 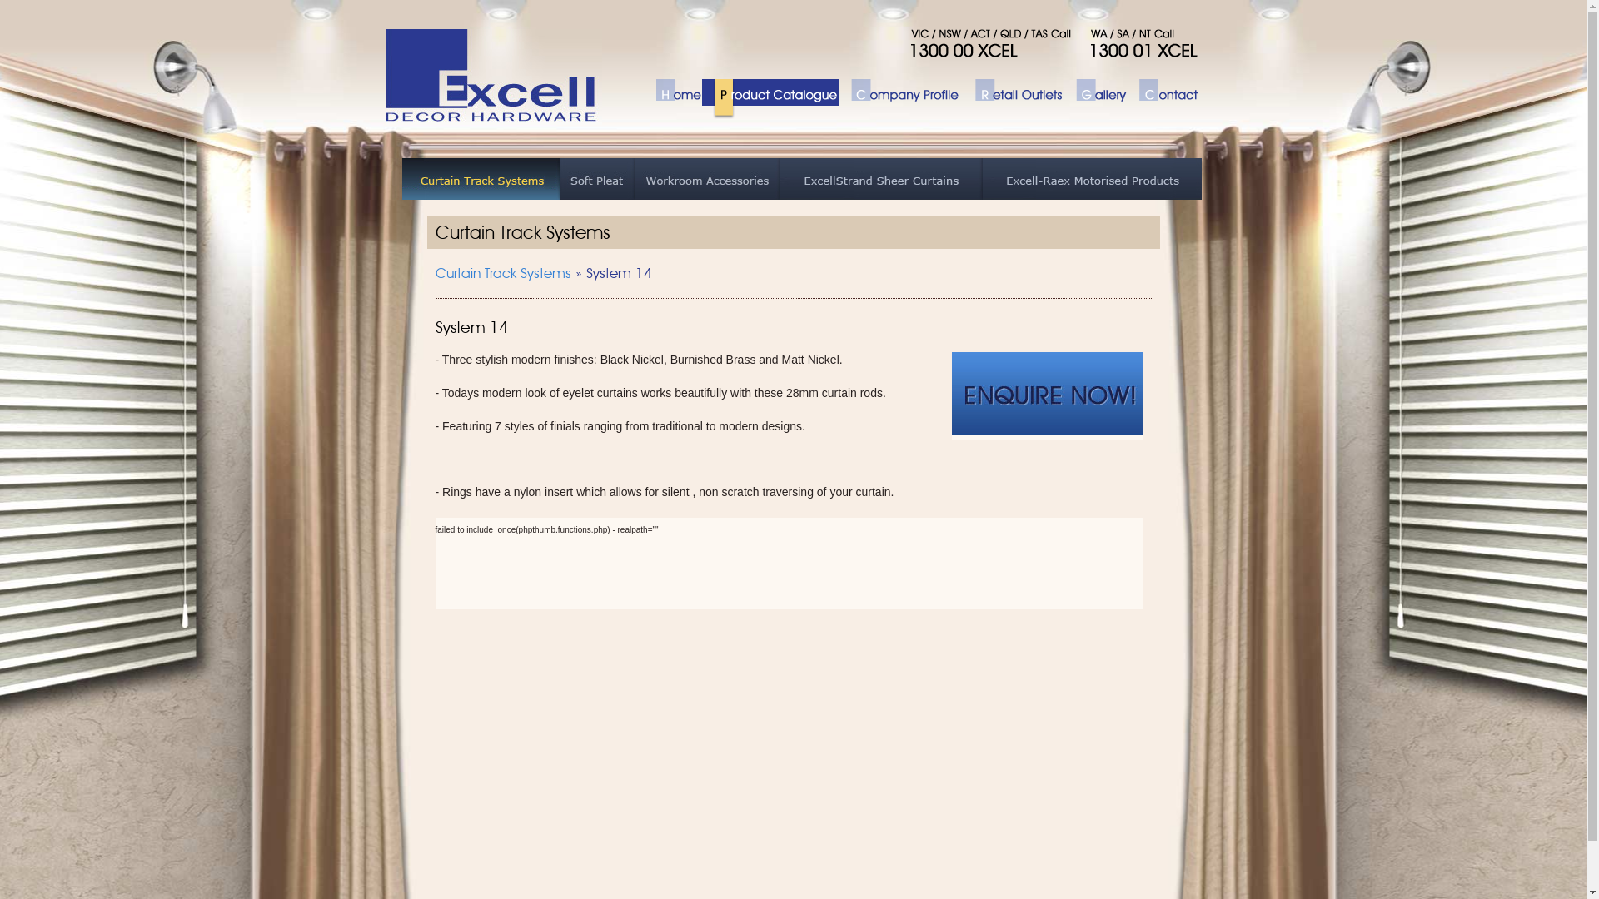 What do you see at coordinates (493, 77) in the screenshot?
I see `Welcome to Excell Decor` at bounding box center [493, 77].